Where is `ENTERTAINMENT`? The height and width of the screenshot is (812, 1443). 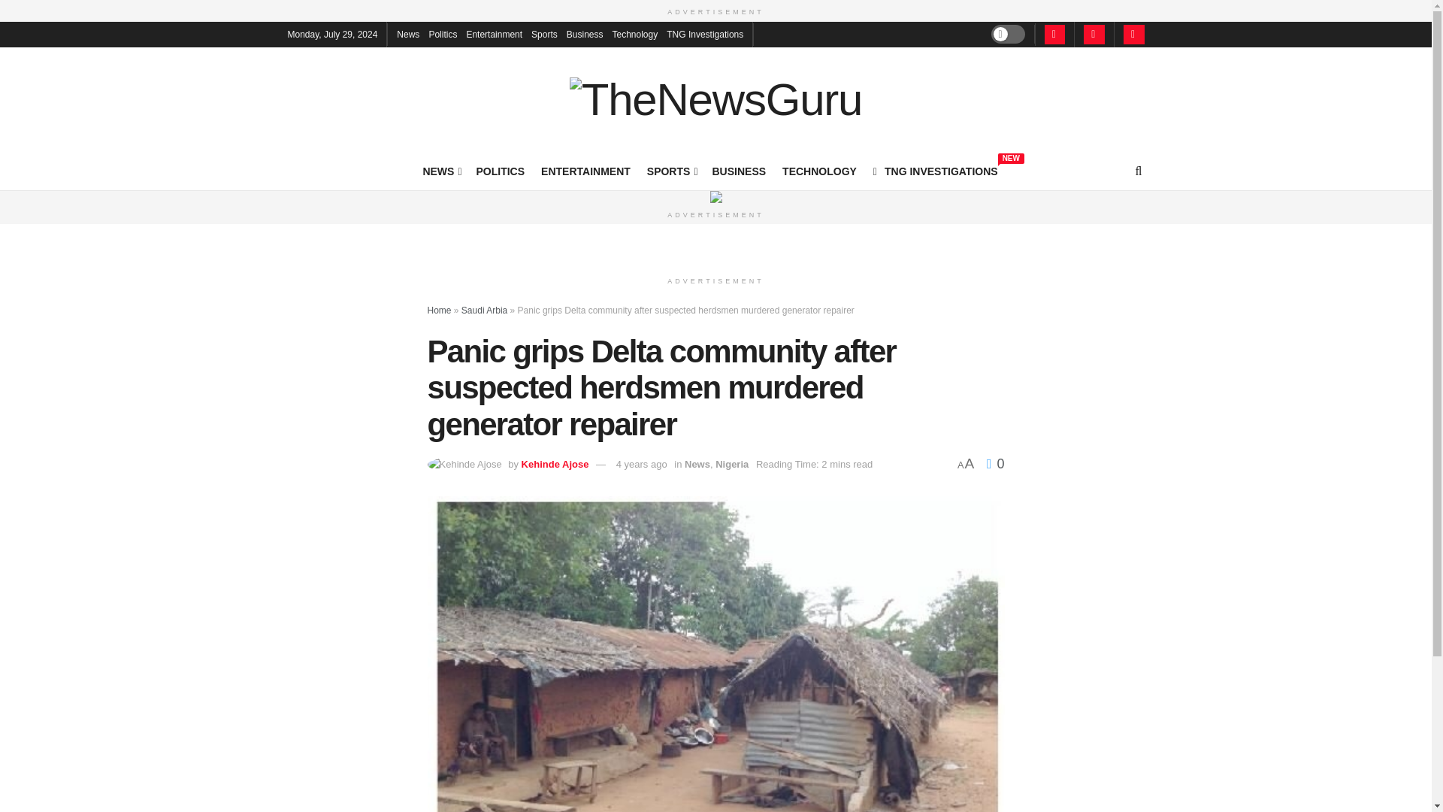 ENTERTAINMENT is located at coordinates (586, 171).